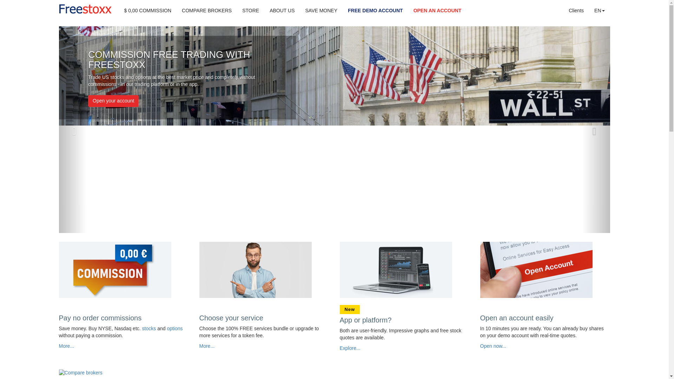 The image size is (674, 379). What do you see at coordinates (350, 348) in the screenshot?
I see `Explore...` at bounding box center [350, 348].